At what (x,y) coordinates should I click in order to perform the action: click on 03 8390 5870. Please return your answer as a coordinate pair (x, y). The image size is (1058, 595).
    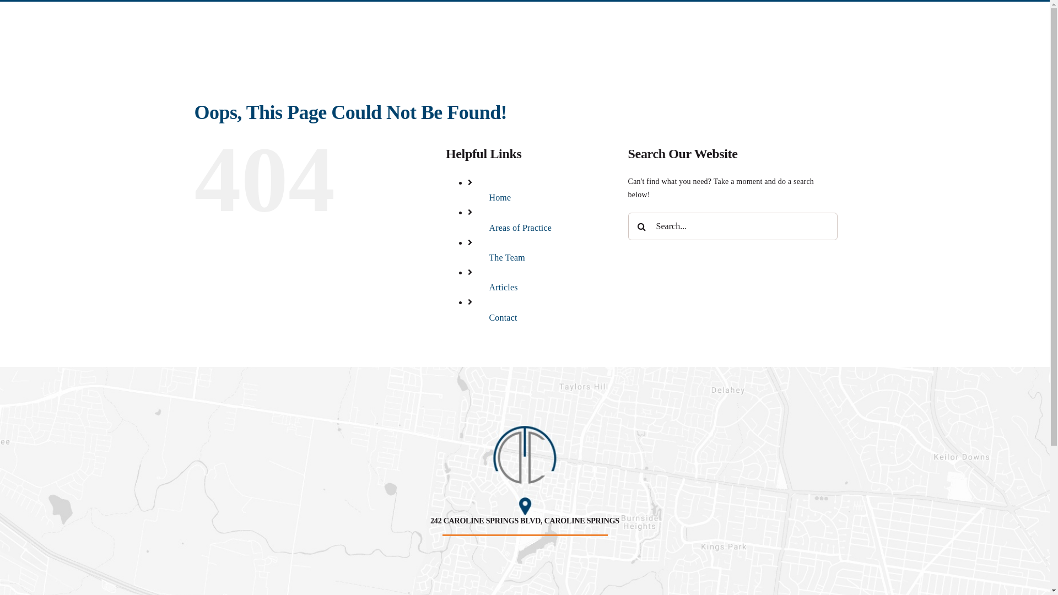
    Looking at the image, I should click on (911, 20).